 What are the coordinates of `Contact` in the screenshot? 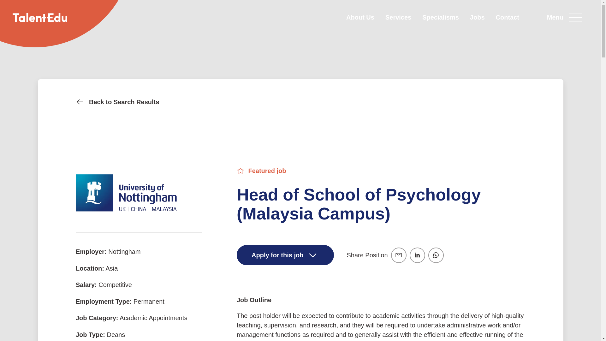 It's located at (508, 17).